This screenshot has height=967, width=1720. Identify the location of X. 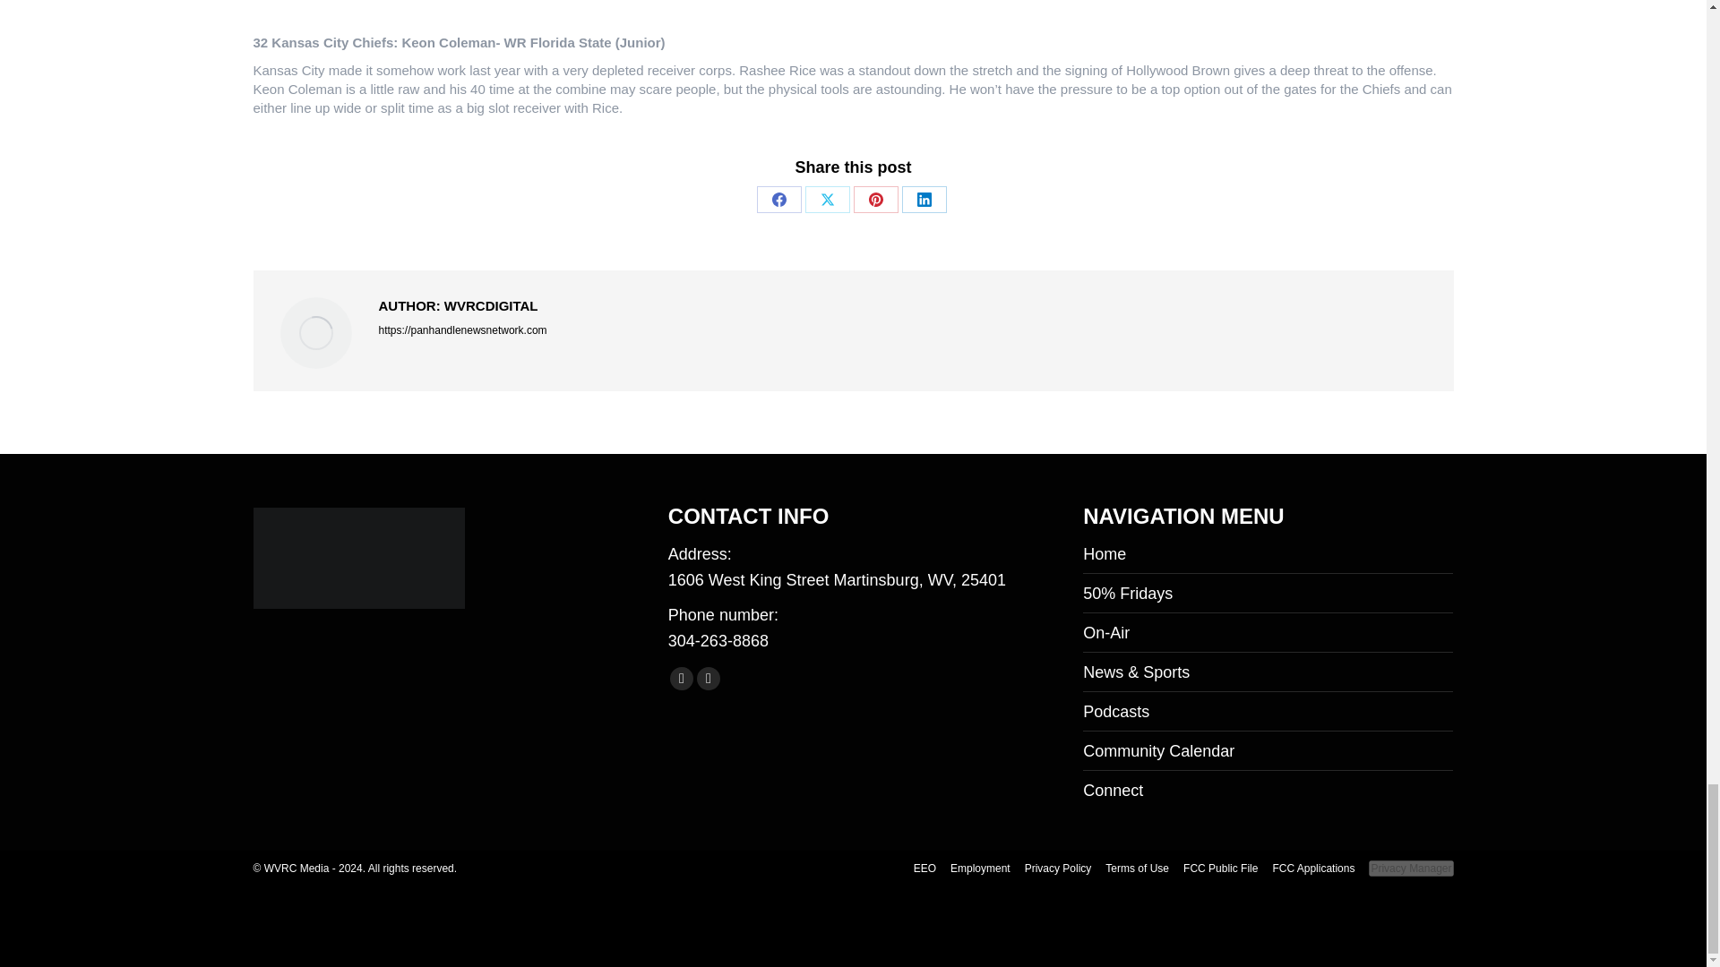
(827, 199).